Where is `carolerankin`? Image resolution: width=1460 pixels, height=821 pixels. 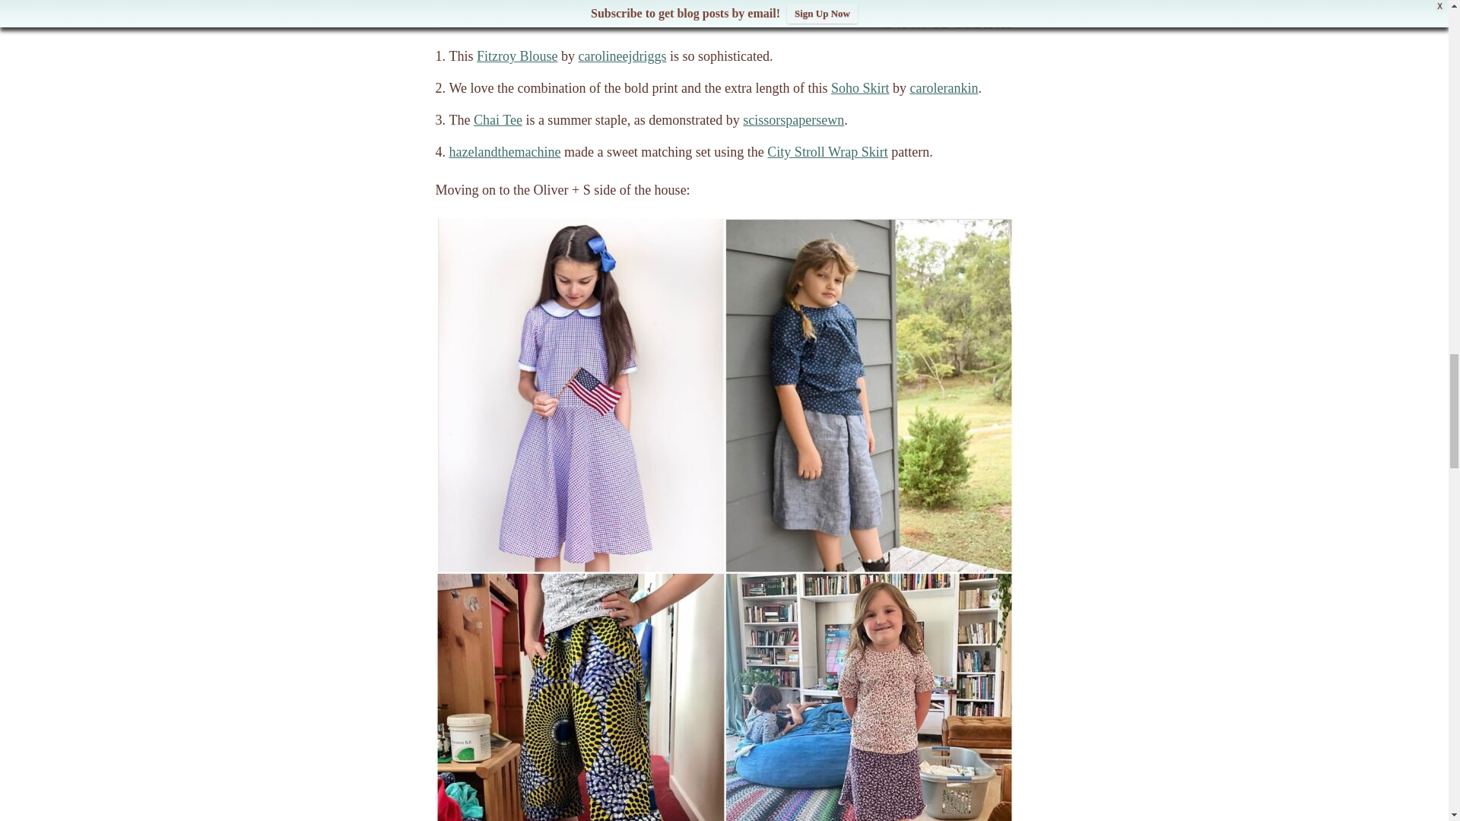
carolerankin is located at coordinates (944, 88).